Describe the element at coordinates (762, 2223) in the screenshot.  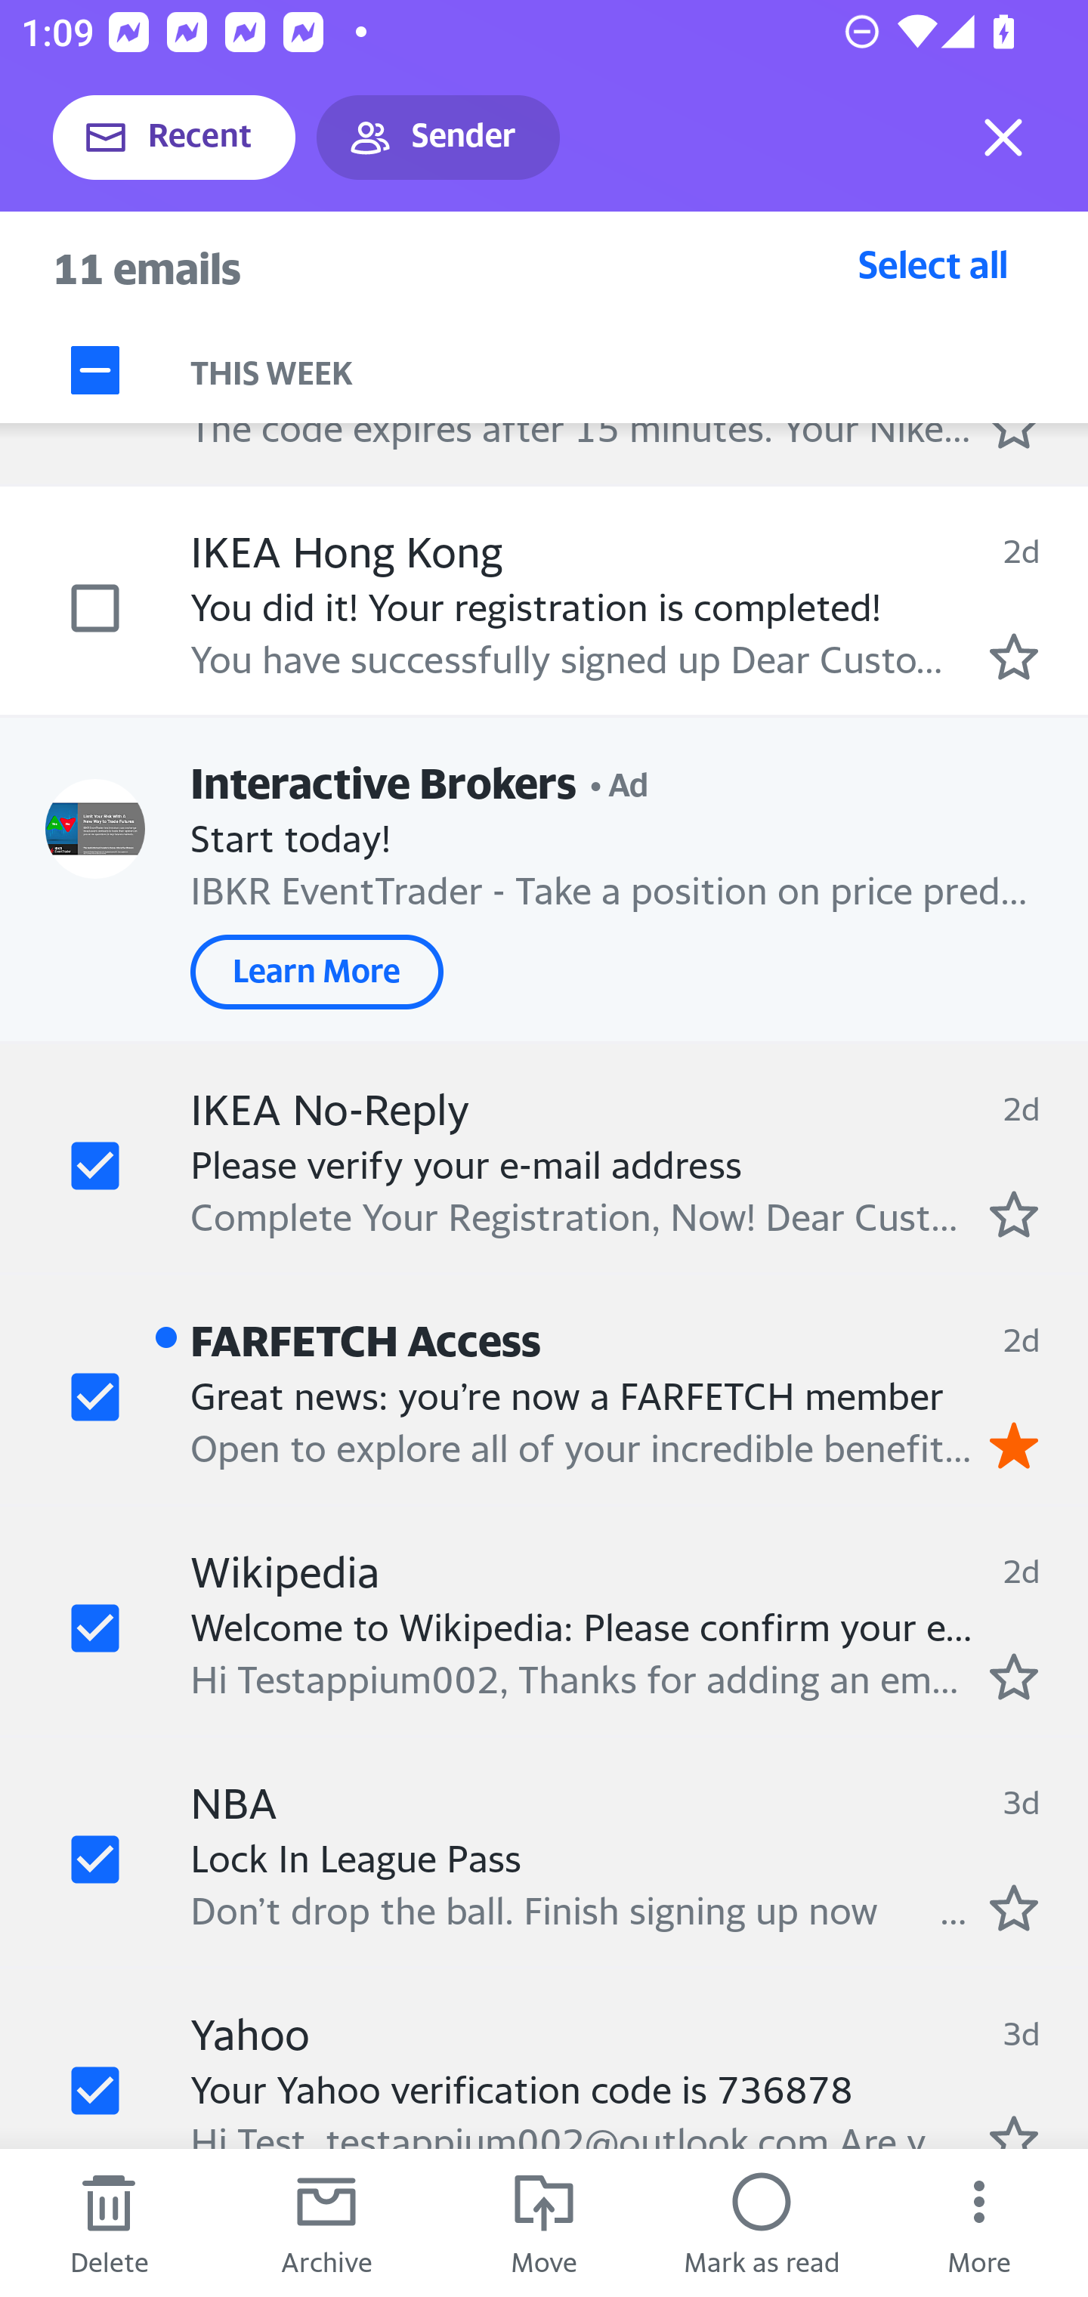
I see `Mark as read` at that location.